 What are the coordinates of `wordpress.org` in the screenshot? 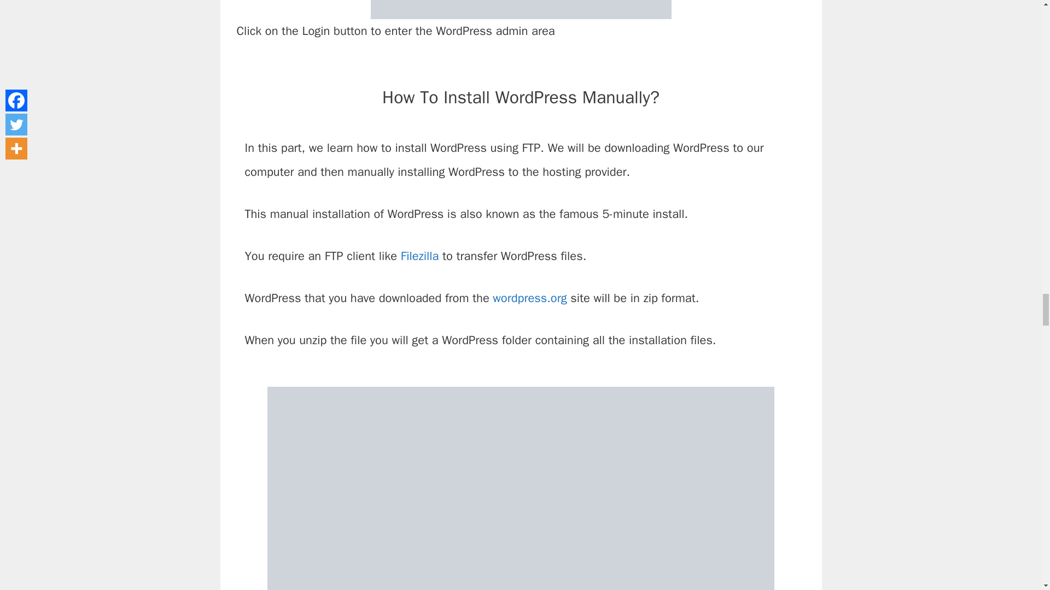 It's located at (529, 298).